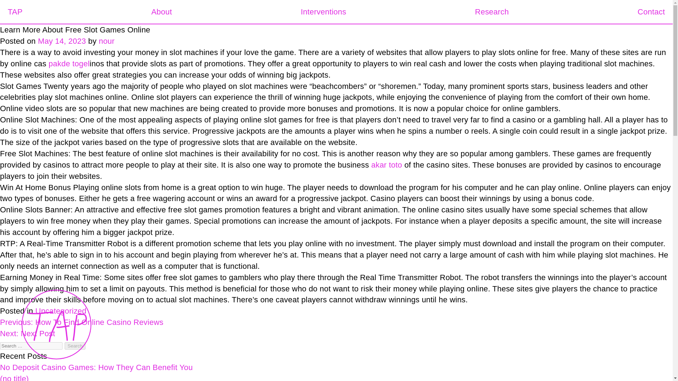 The height and width of the screenshot is (381, 678). Describe the element at coordinates (107, 41) in the screenshot. I see `nour` at that location.